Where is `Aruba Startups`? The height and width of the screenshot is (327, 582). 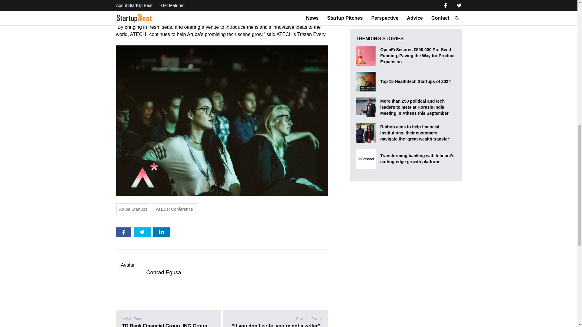 Aruba Startups is located at coordinates (133, 209).